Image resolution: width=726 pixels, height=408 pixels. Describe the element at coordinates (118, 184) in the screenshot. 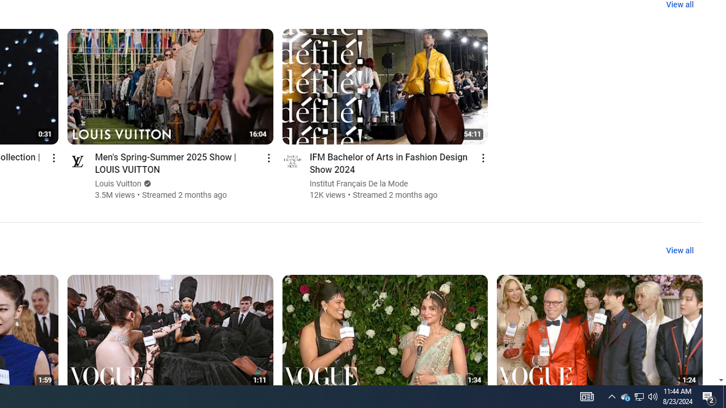

I see `Louis Vuitton` at that location.